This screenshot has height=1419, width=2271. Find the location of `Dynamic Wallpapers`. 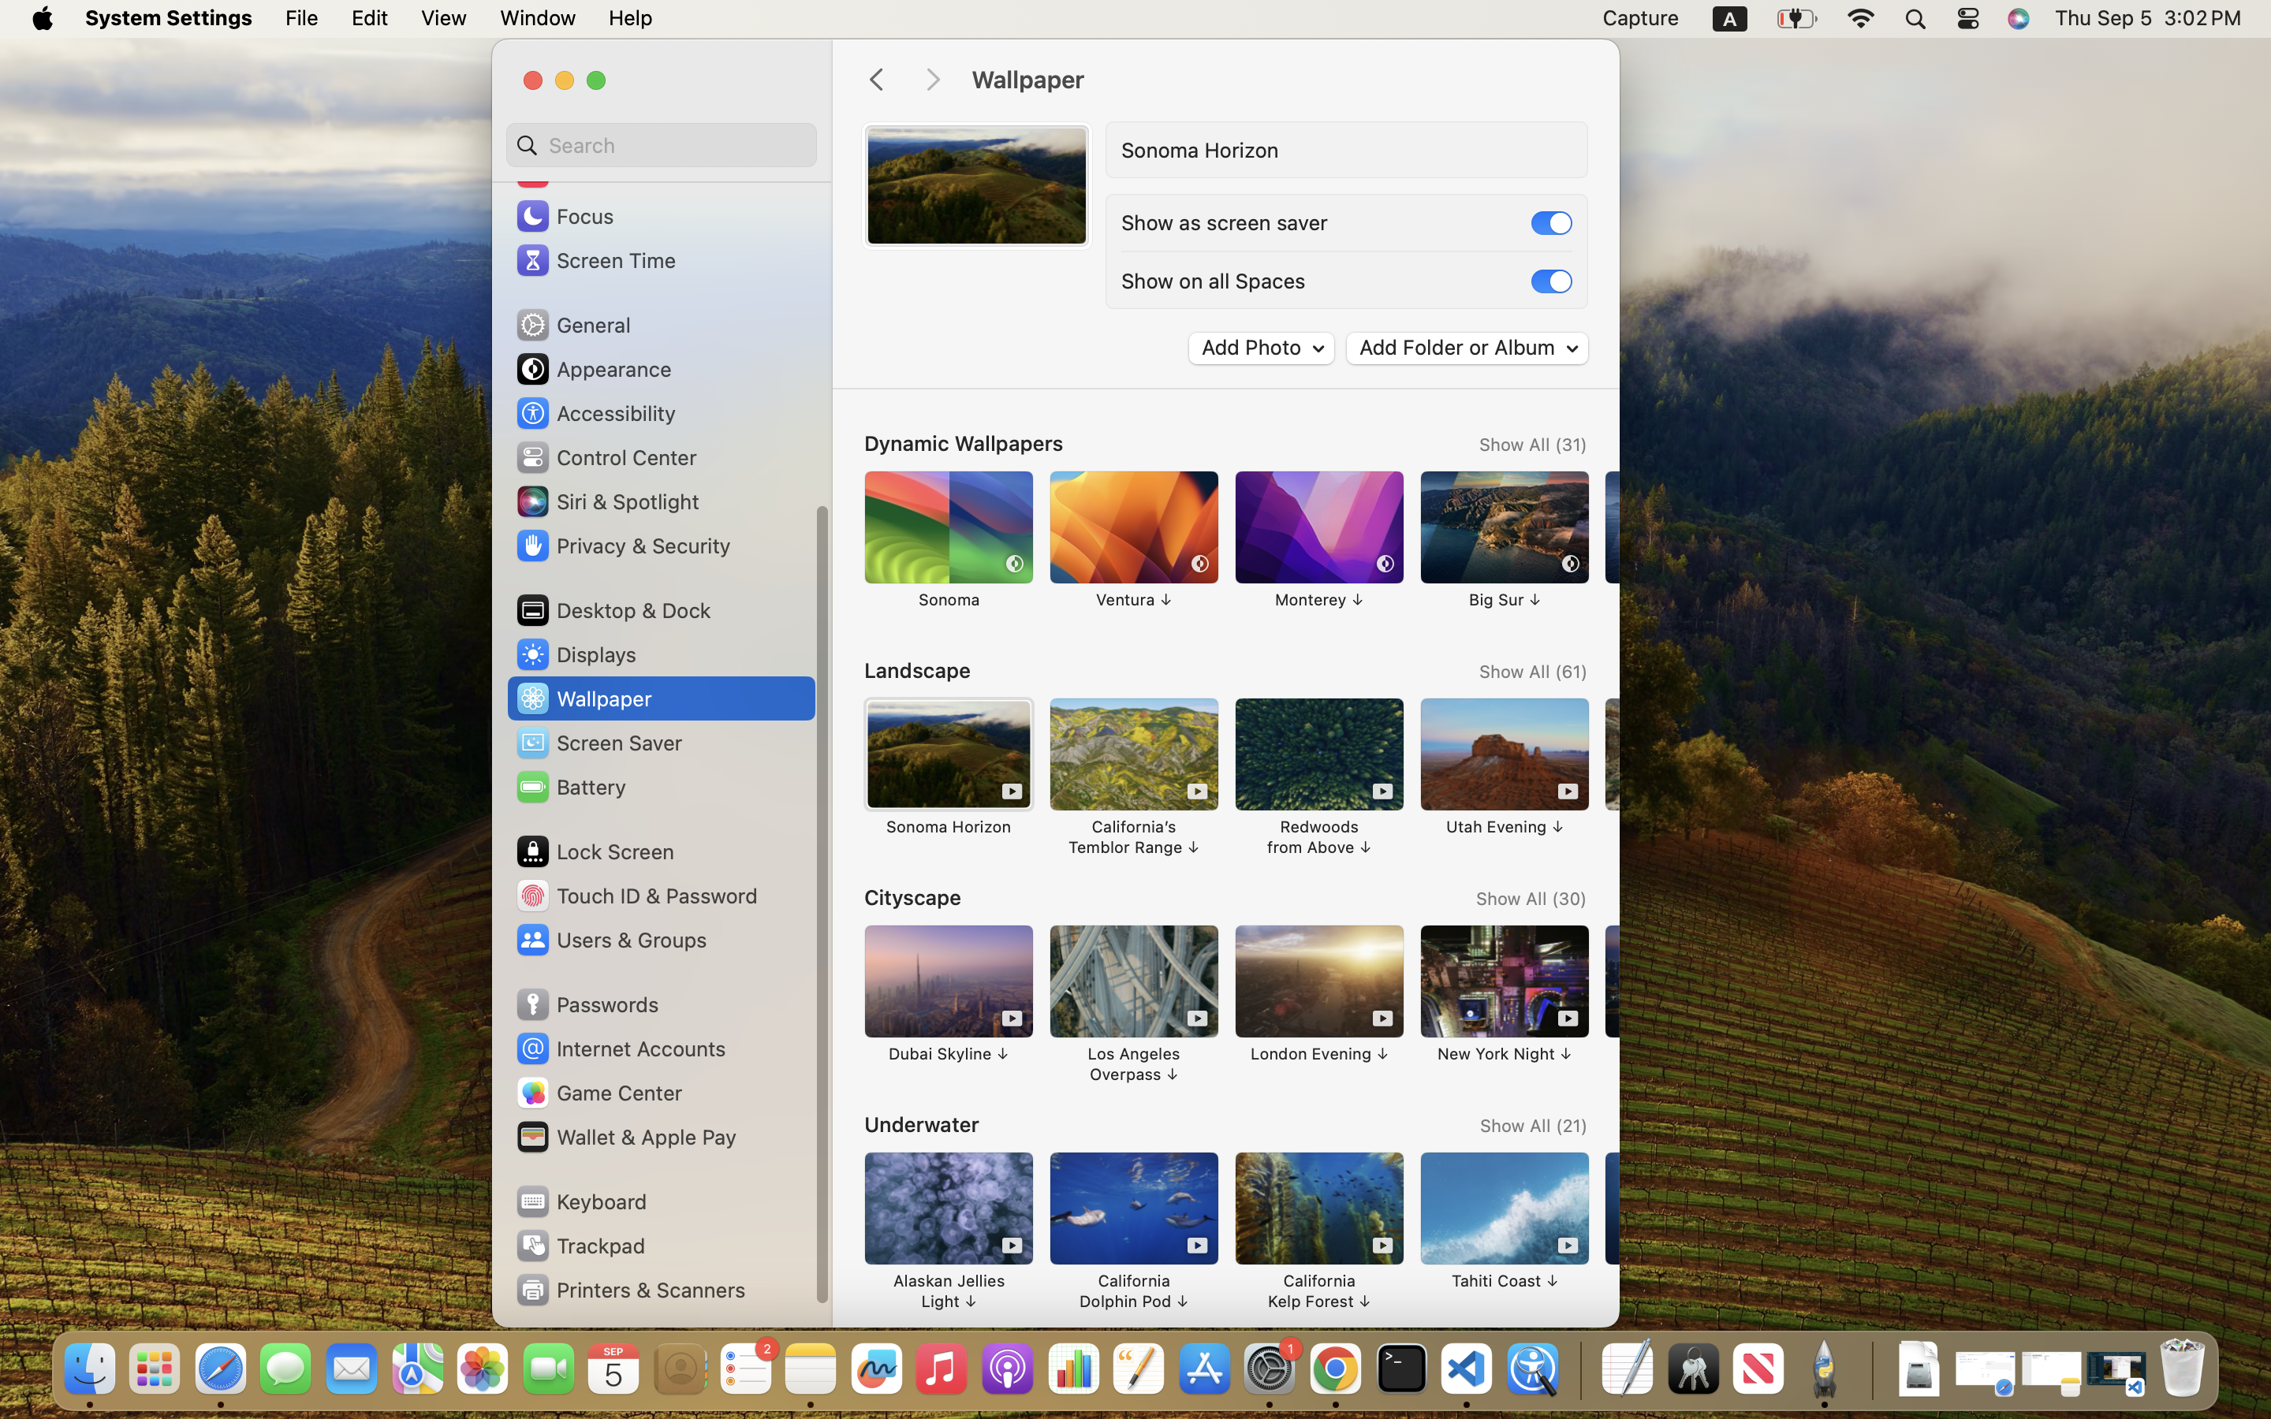

Dynamic Wallpapers is located at coordinates (964, 443).